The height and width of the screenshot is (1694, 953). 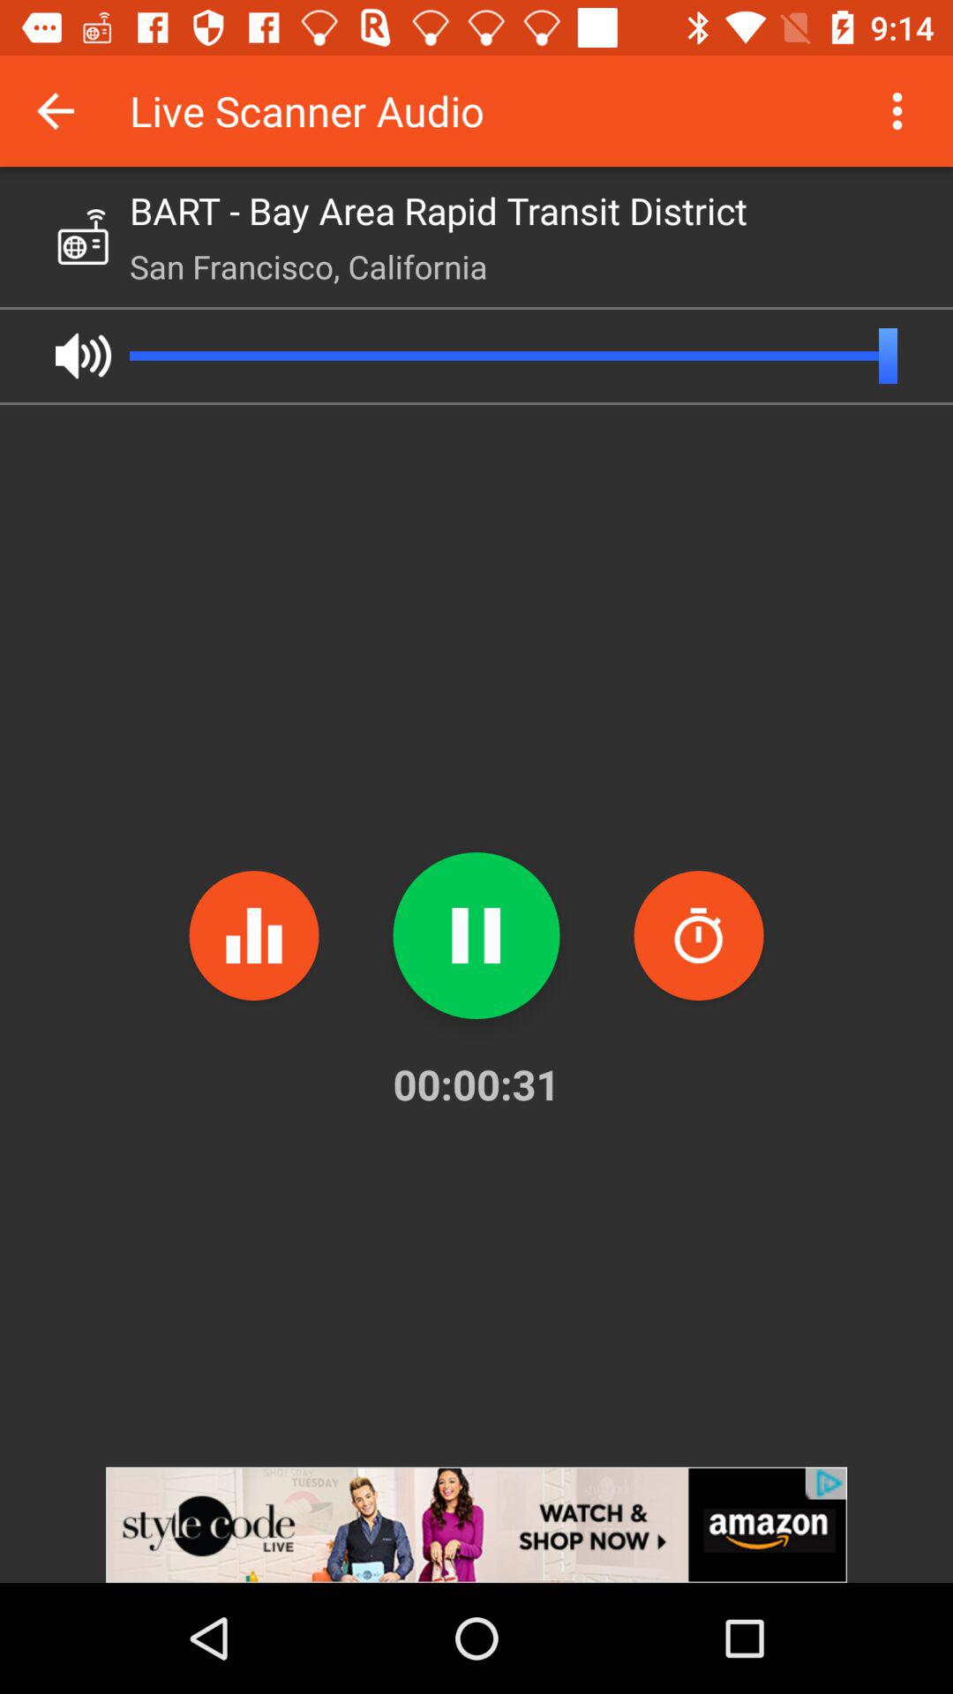 I want to click on clock, so click(x=699, y=935).